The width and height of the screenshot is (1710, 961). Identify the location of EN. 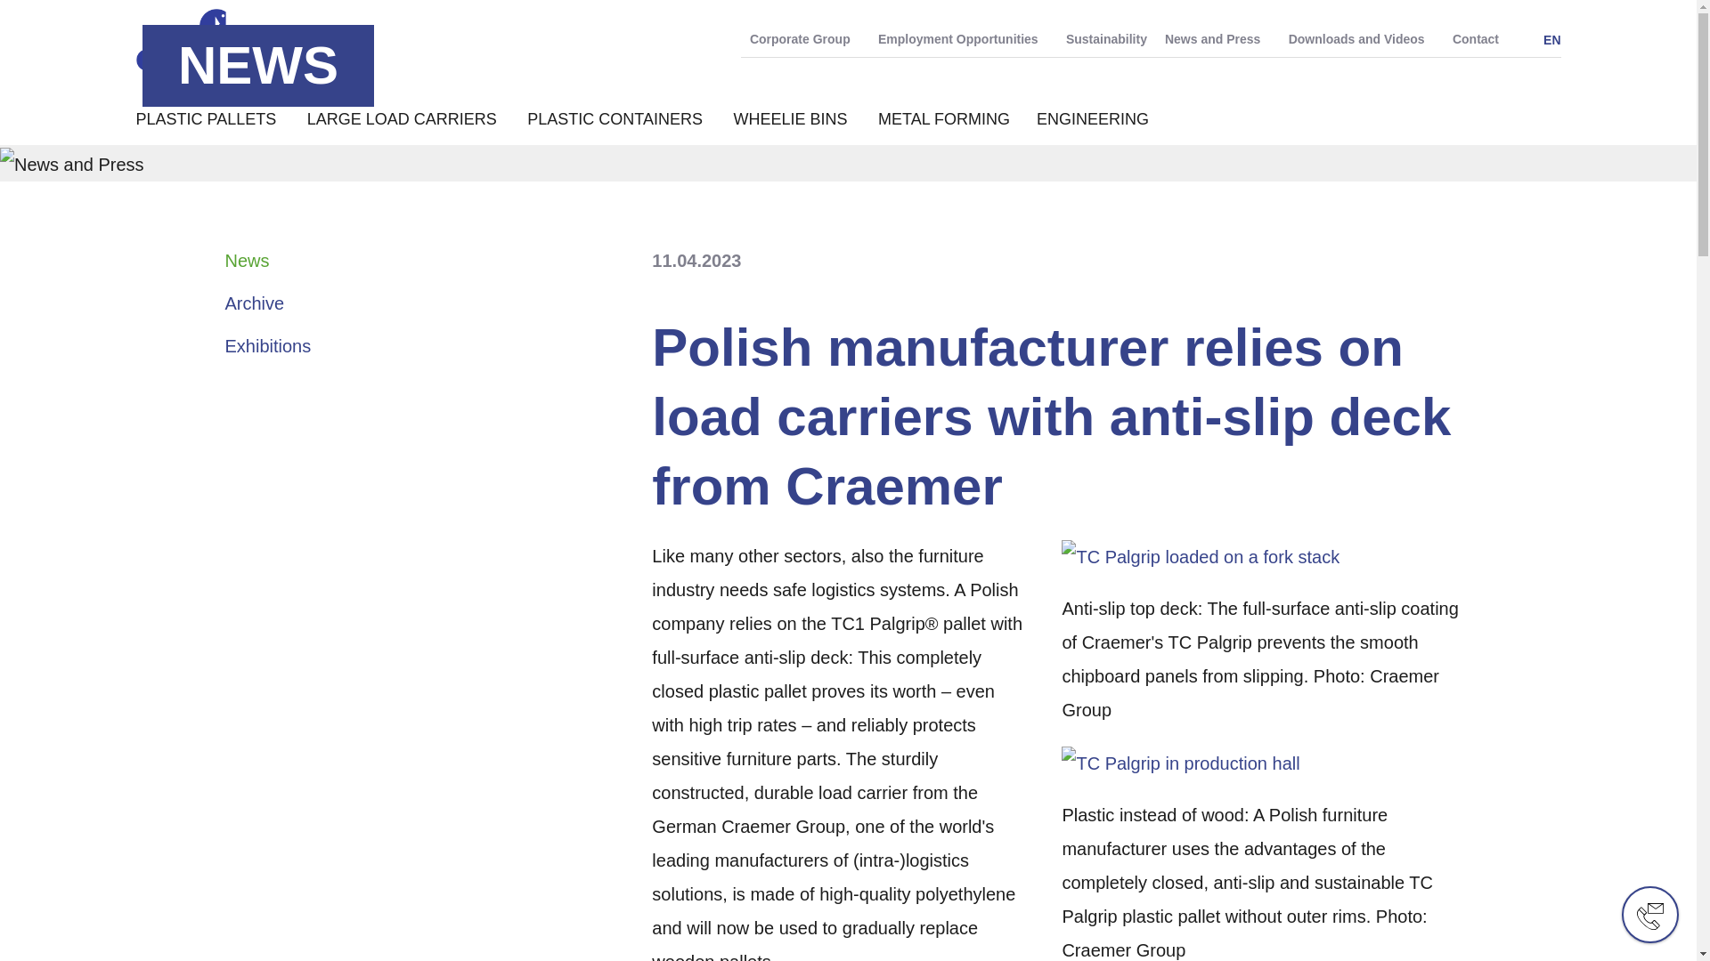
(1546, 39).